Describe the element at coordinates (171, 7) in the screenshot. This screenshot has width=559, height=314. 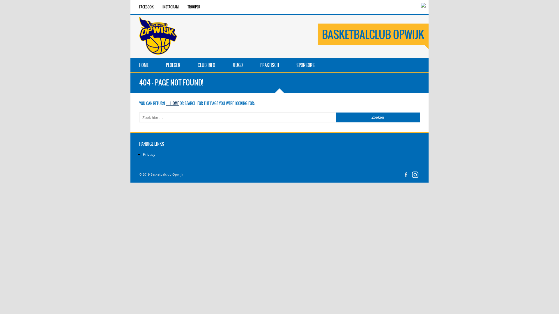
I see `INSTAGRAM` at that location.